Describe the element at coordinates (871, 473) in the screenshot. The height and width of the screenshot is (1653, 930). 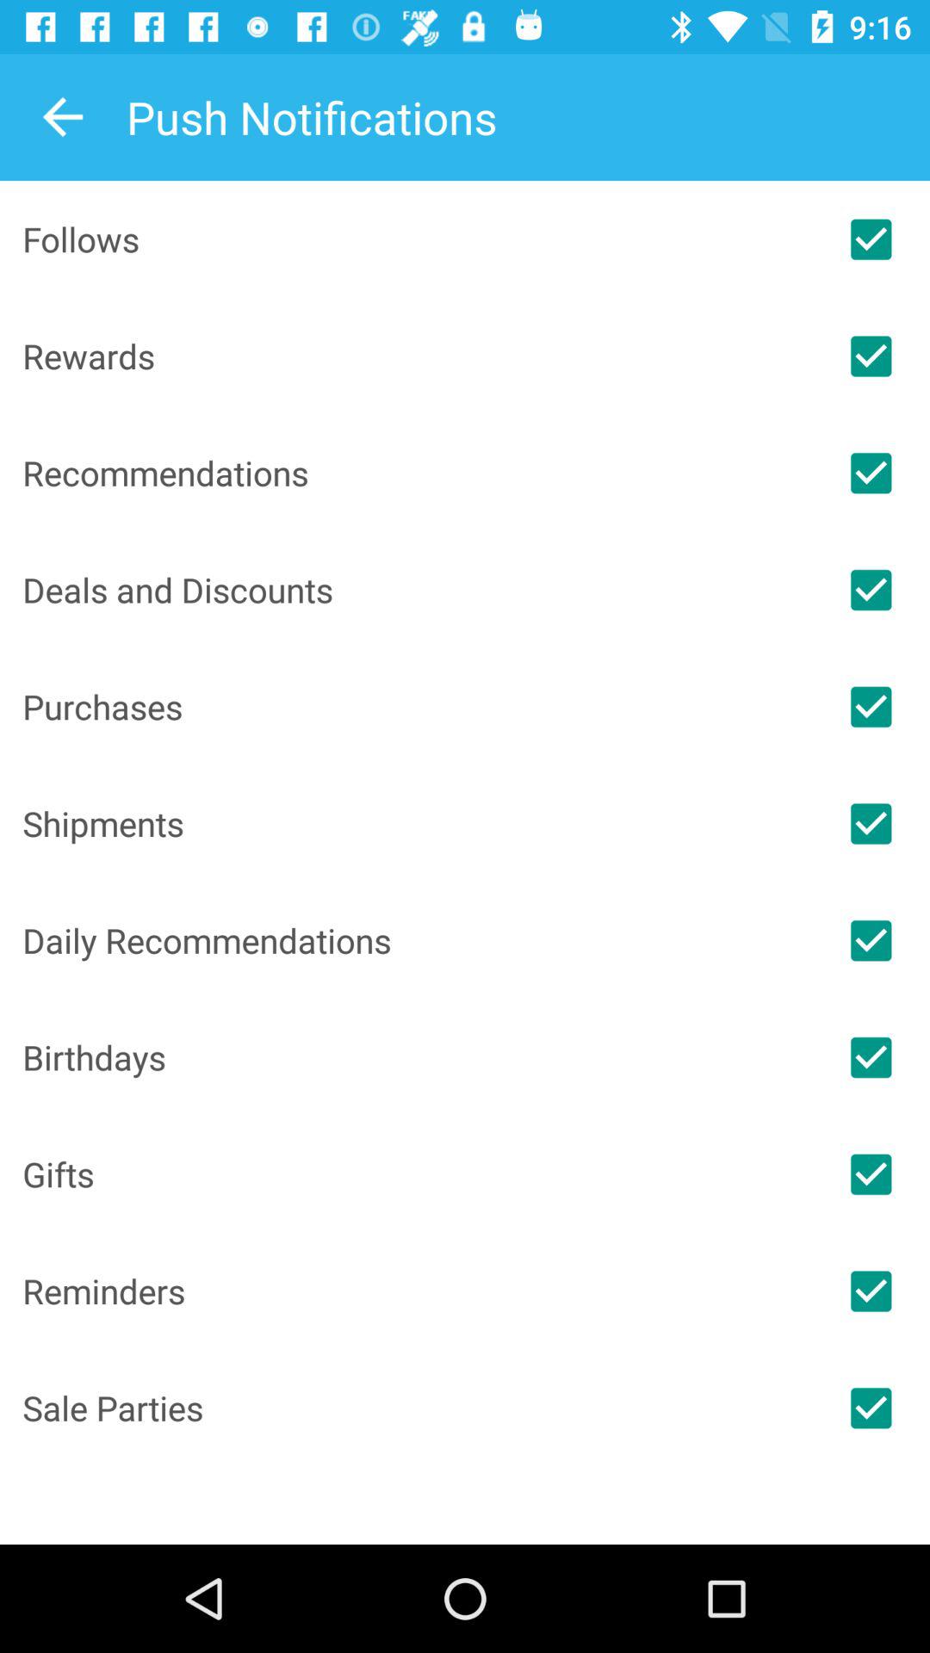
I see `toggle recommendations notifications` at that location.